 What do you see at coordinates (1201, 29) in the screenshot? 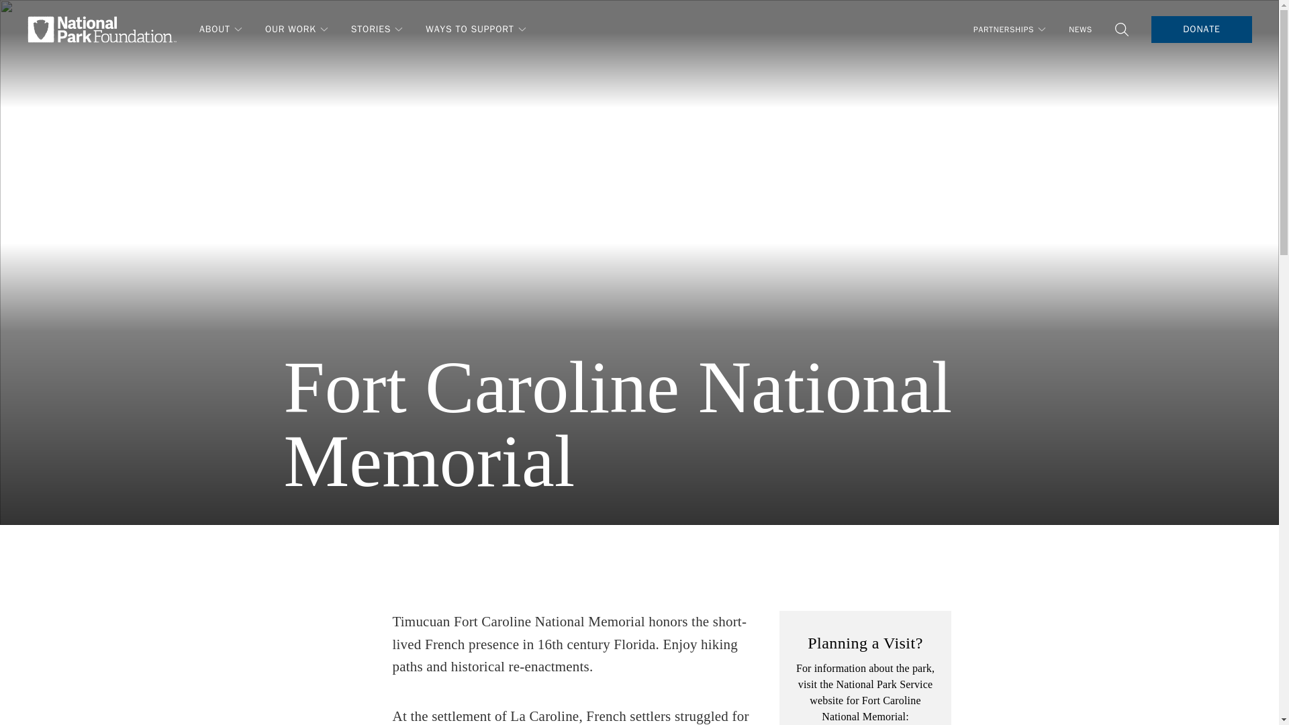
I see `DONATE` at bounding box center [1201, 29].